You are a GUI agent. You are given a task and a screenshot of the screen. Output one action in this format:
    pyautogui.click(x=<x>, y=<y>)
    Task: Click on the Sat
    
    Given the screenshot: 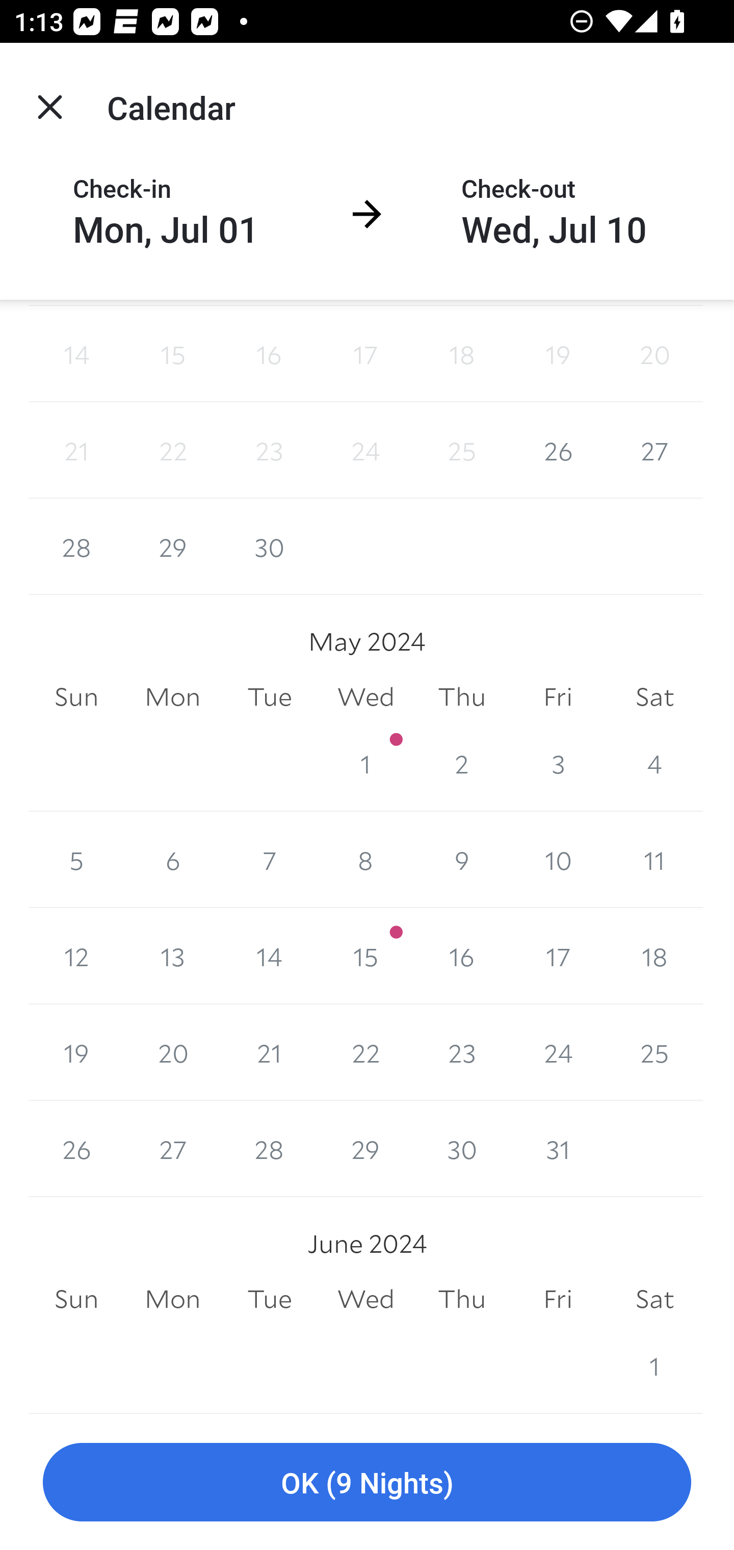 What is the action you would take?
    pyautogui.click(x=654, y=1299)
    